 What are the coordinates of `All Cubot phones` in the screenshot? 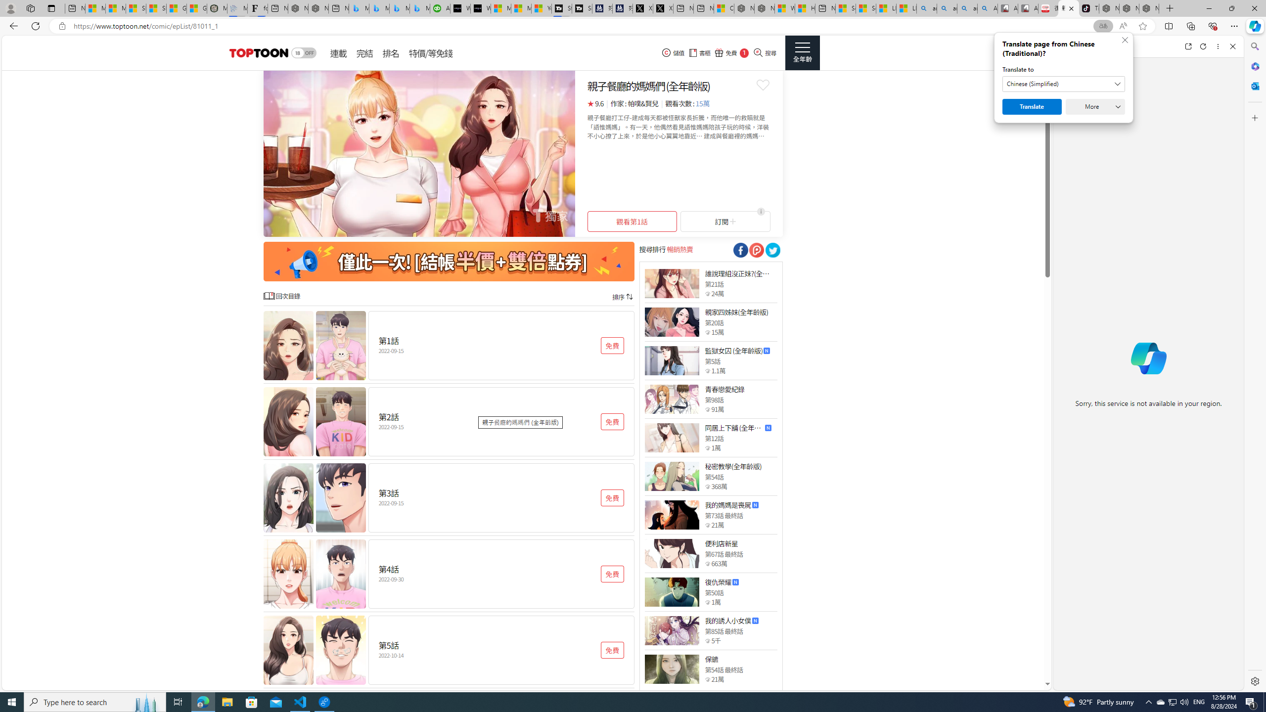 It's located at (1028, 8).